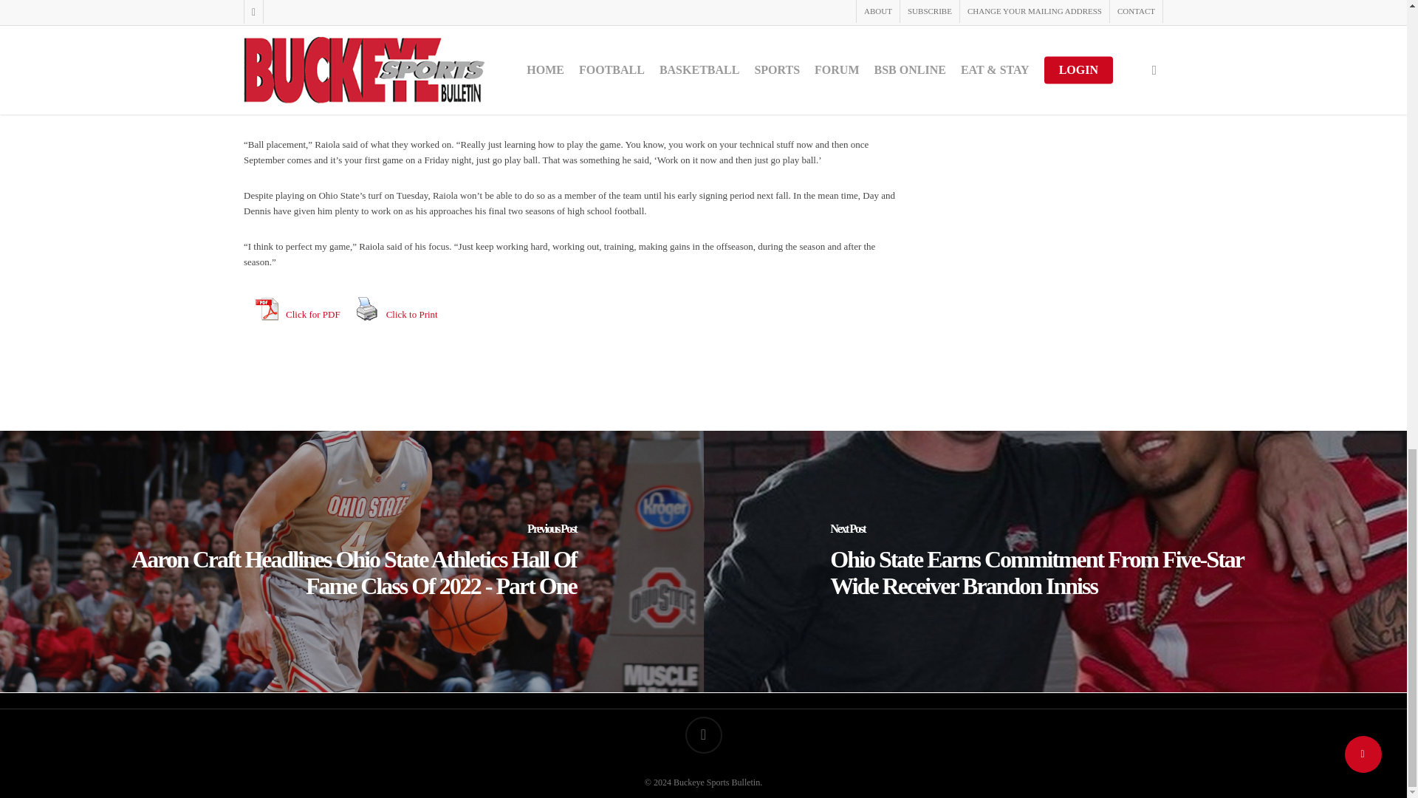  I want to click on Print Content, so click(367, 309).